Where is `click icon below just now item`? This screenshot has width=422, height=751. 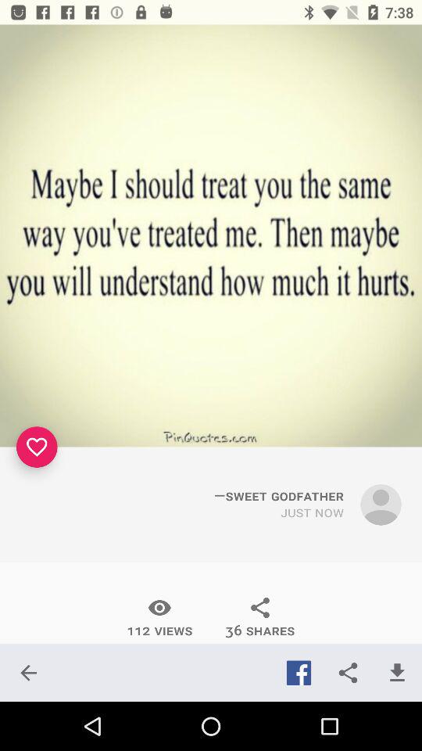 click icon below just now item is located at coordinates (259, 617).